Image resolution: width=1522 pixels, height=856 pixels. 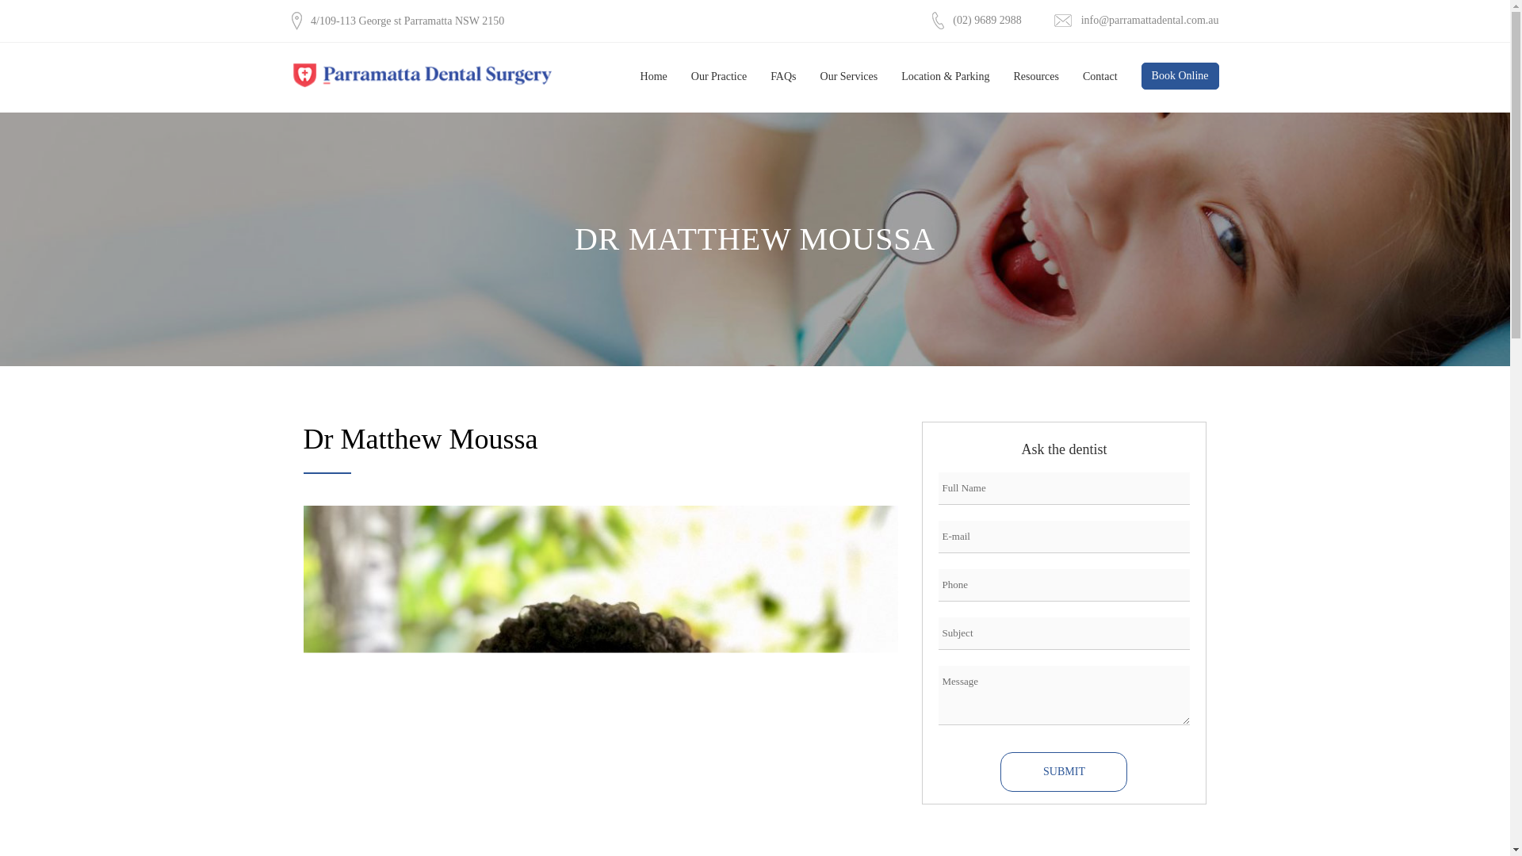 What do you see at coordinates (718, 77) in the screenshot?
I see `Our Practice` at bounding box center [718, 77].